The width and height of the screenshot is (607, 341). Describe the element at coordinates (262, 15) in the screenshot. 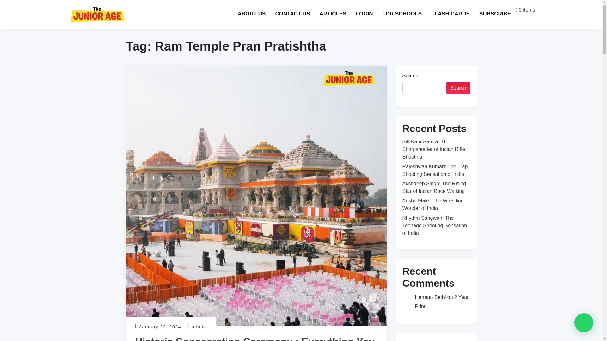

I see `ABOUT US` at that location.